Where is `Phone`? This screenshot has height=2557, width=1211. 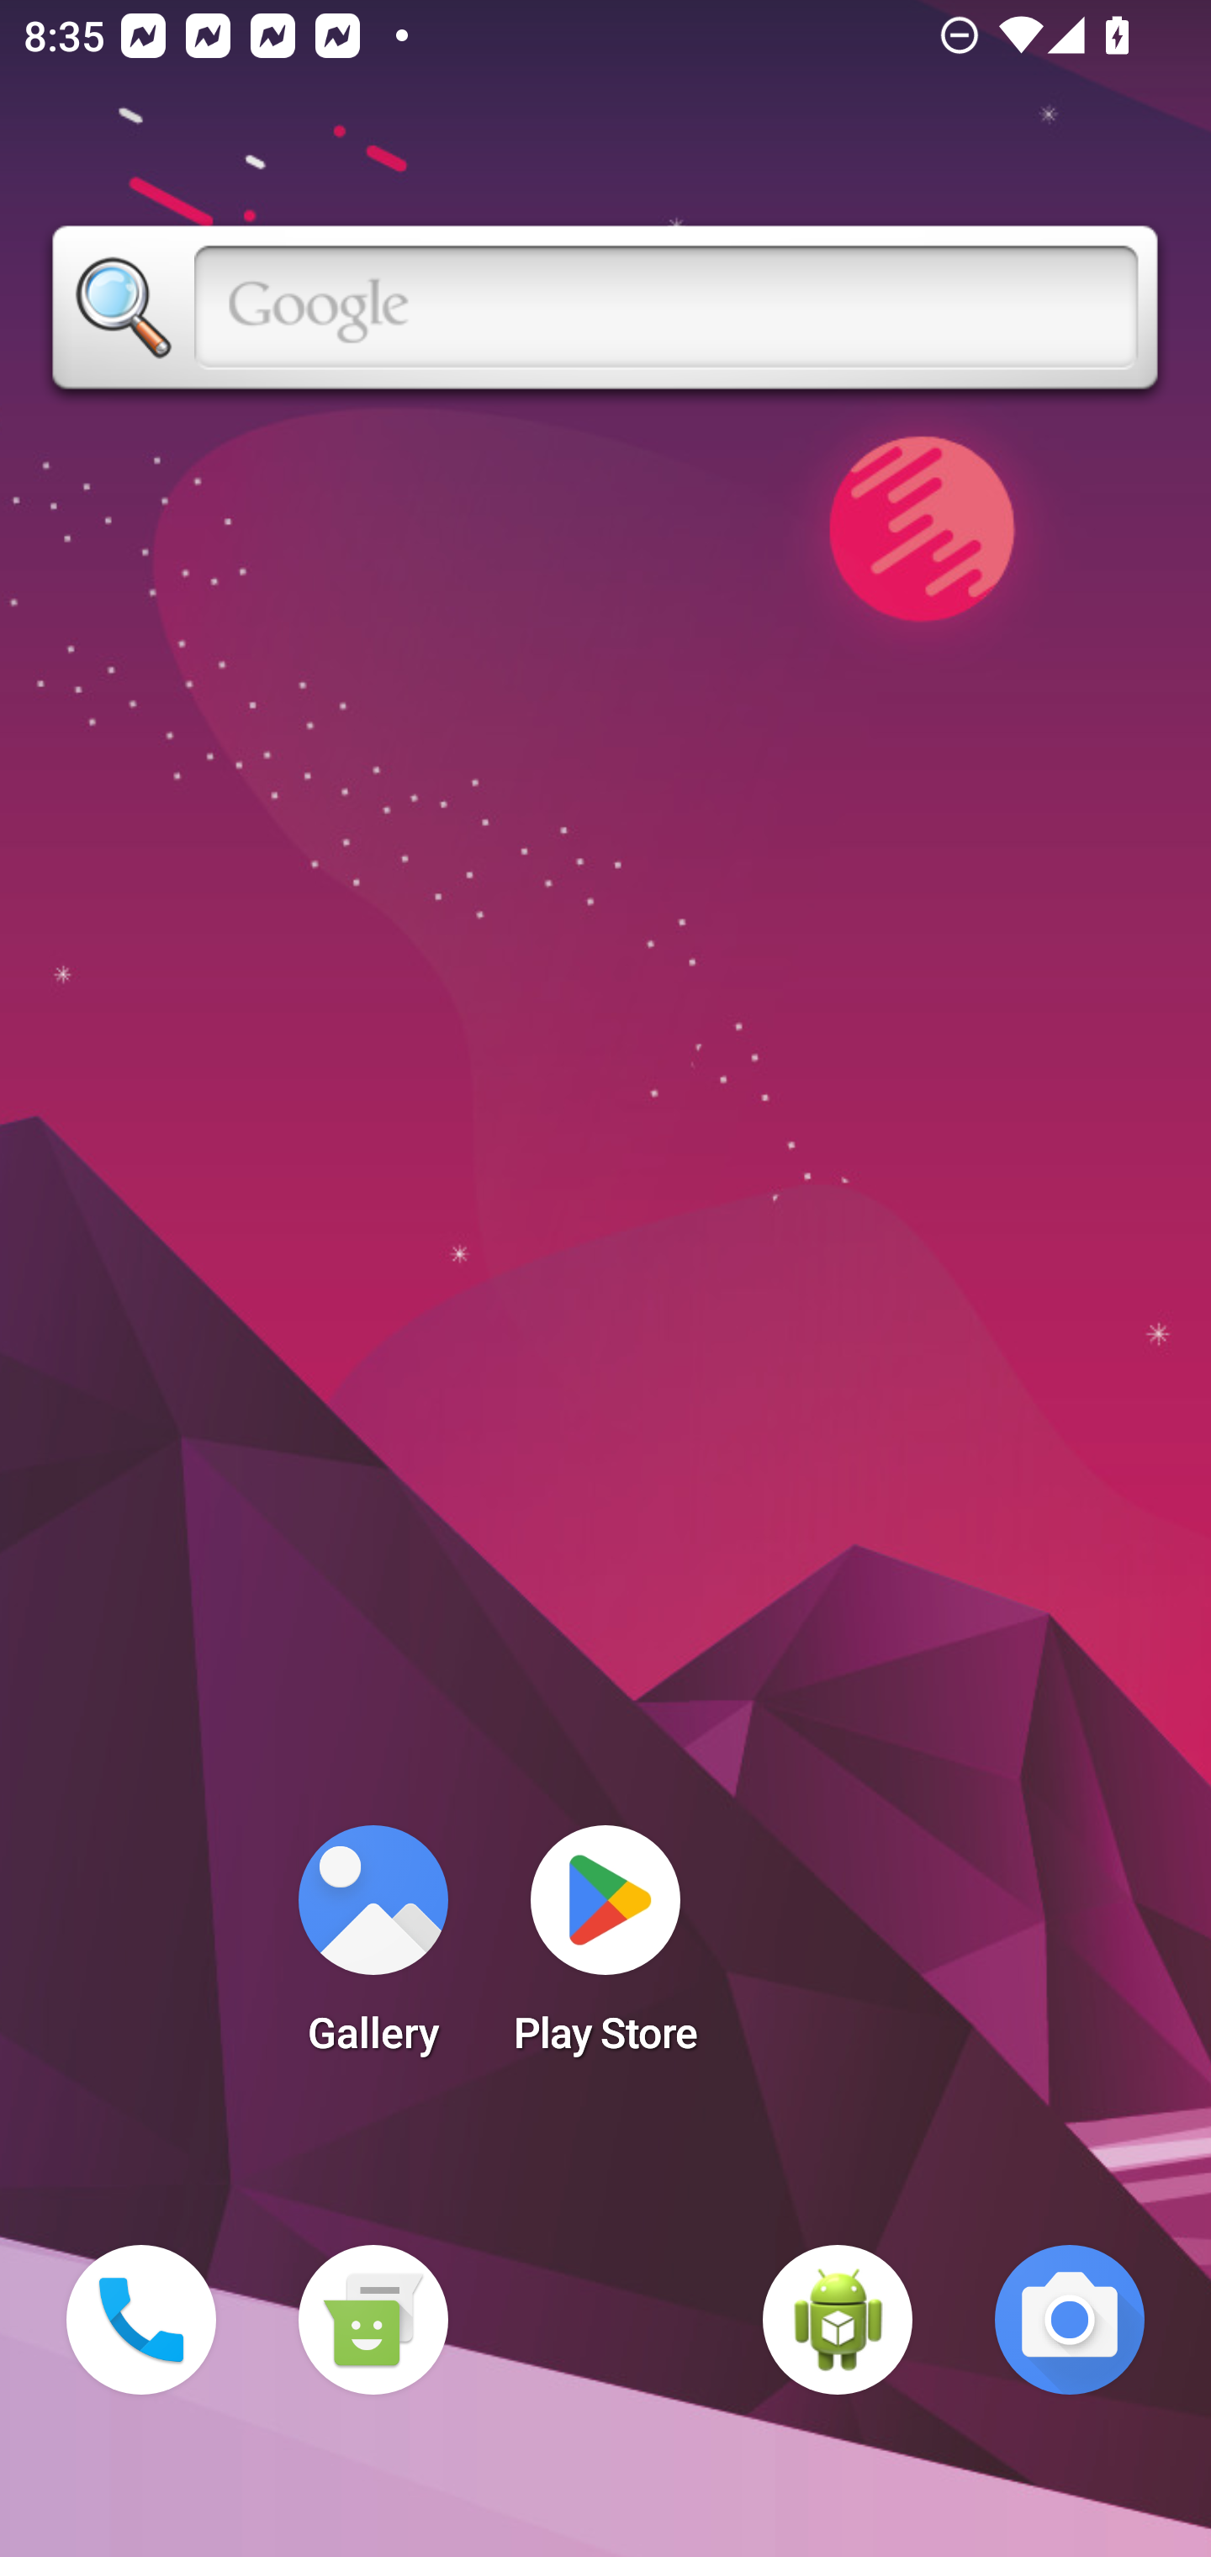
Phone is located at coordinates (141, 2320).